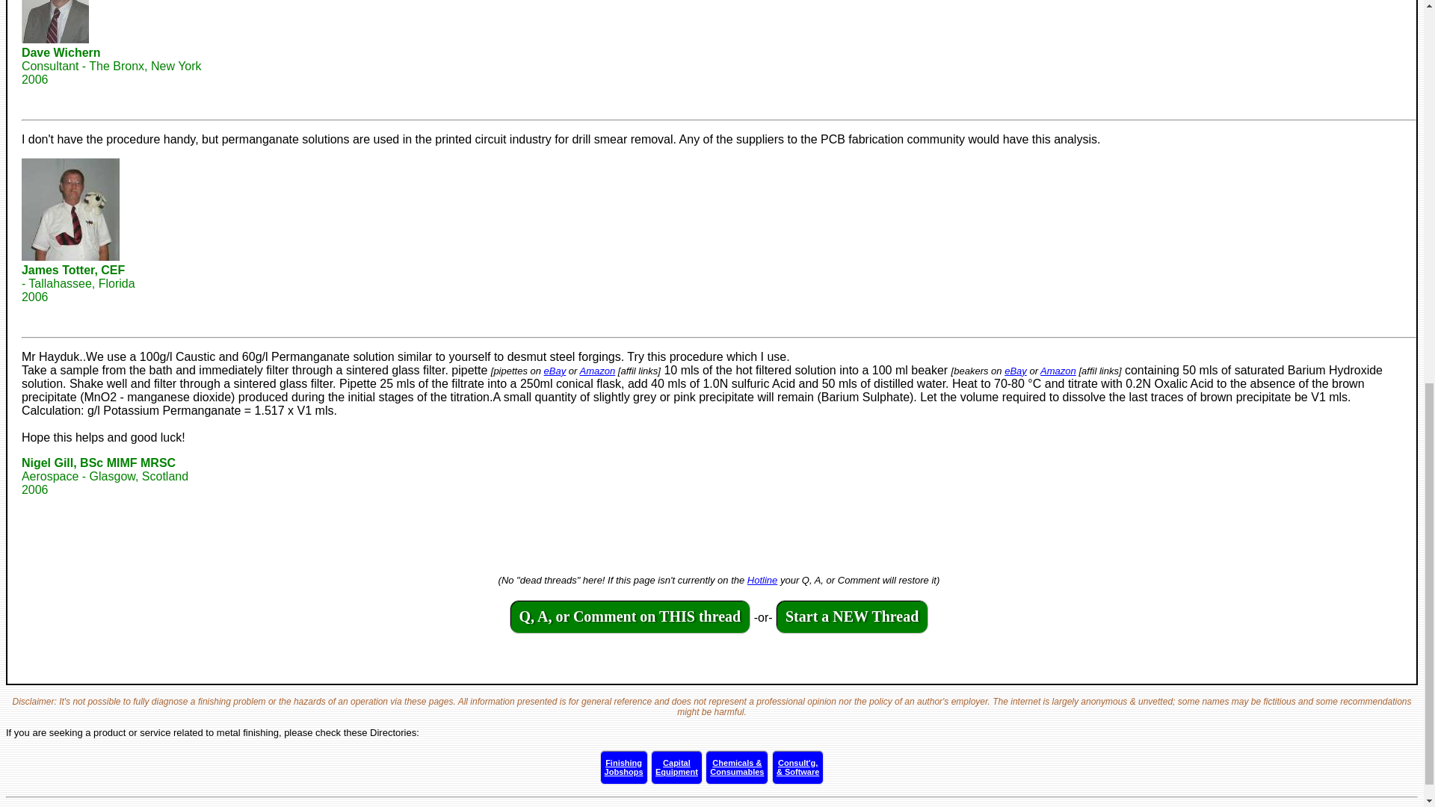 This screenshot has width=1435, height=807. What do you see at coordinates (1058, 371) in the screenshot?
I see `Amazon` at bounding box center [1058, 371].